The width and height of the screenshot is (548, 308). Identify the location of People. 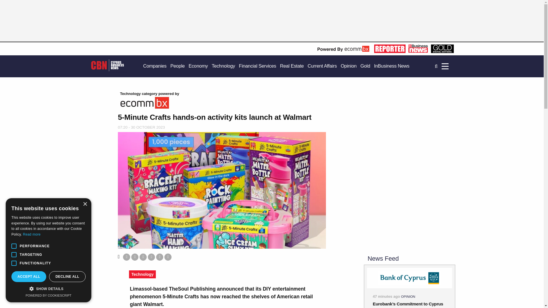
(178, 66).